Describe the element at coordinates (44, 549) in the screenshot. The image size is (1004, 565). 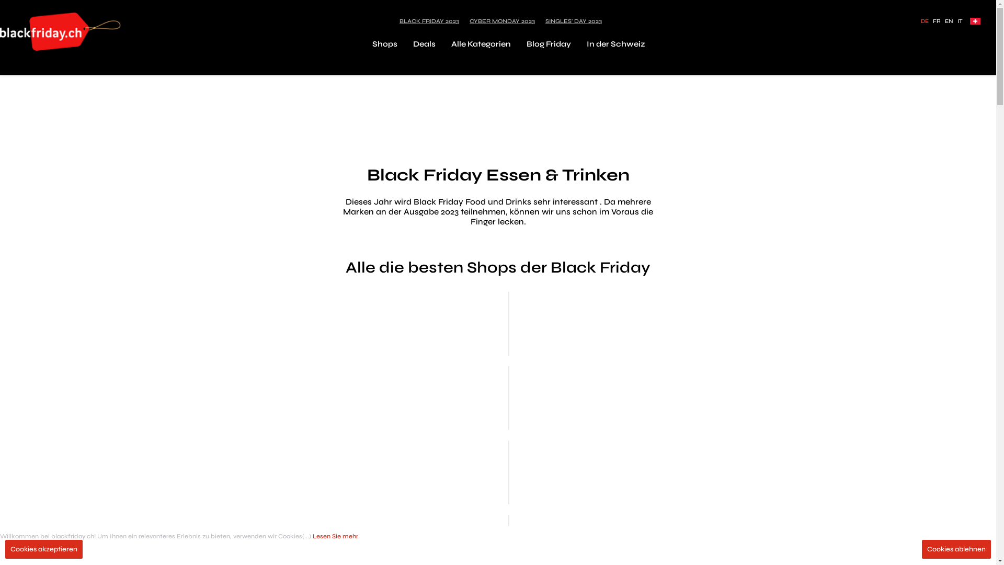
I see `Cookies akzeptieren` at that location.